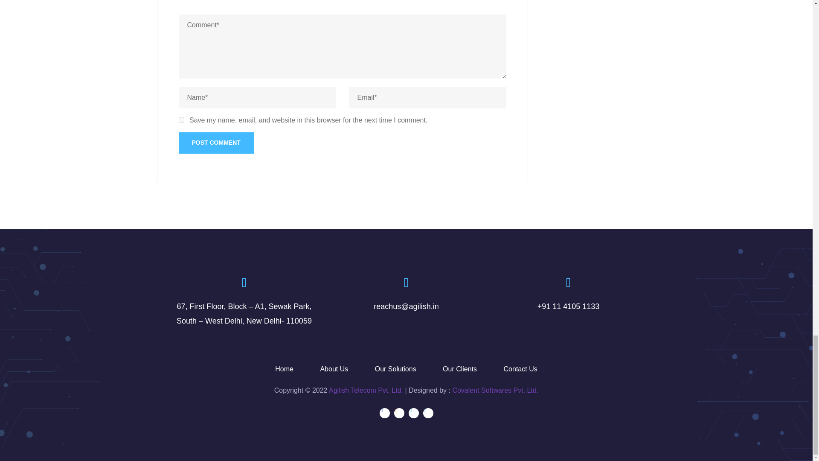 This screenshot has width=819, height=461. I want to click on Post Comment, so click(216, 143).